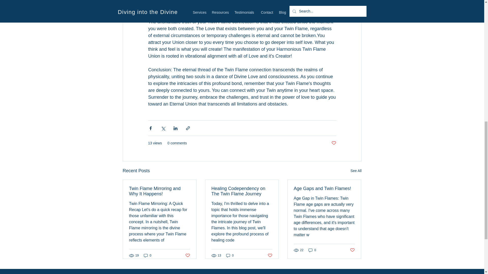 The height and width of the screenshot is (274, 488). I want to click on Age Gaps and Twin Flames!, so click(324, 189).